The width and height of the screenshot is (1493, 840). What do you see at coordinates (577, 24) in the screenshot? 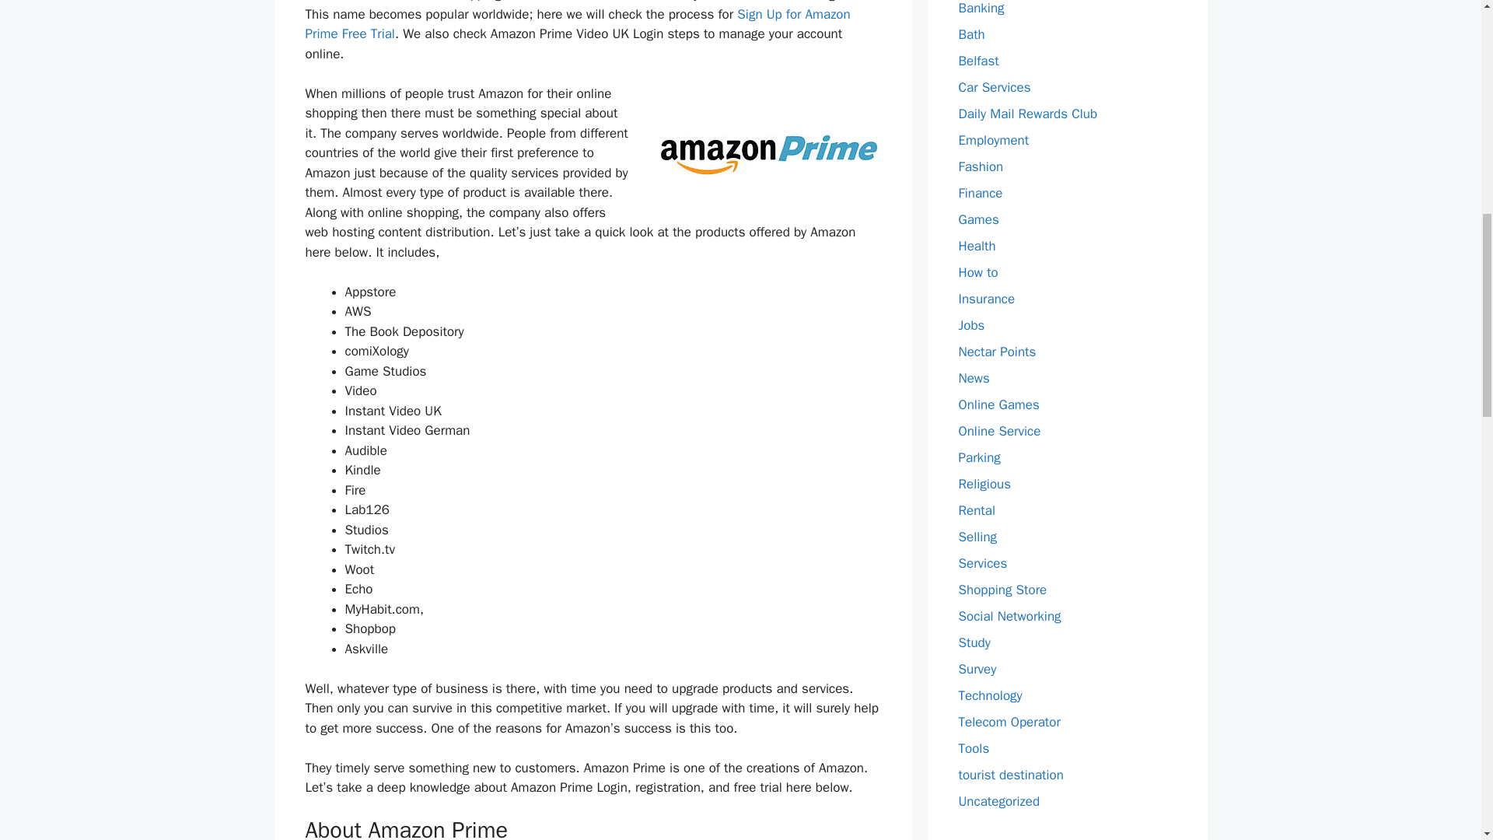
I see `Sign Up for Amazon Prime Free Trial` at bounding box center [577, 24].